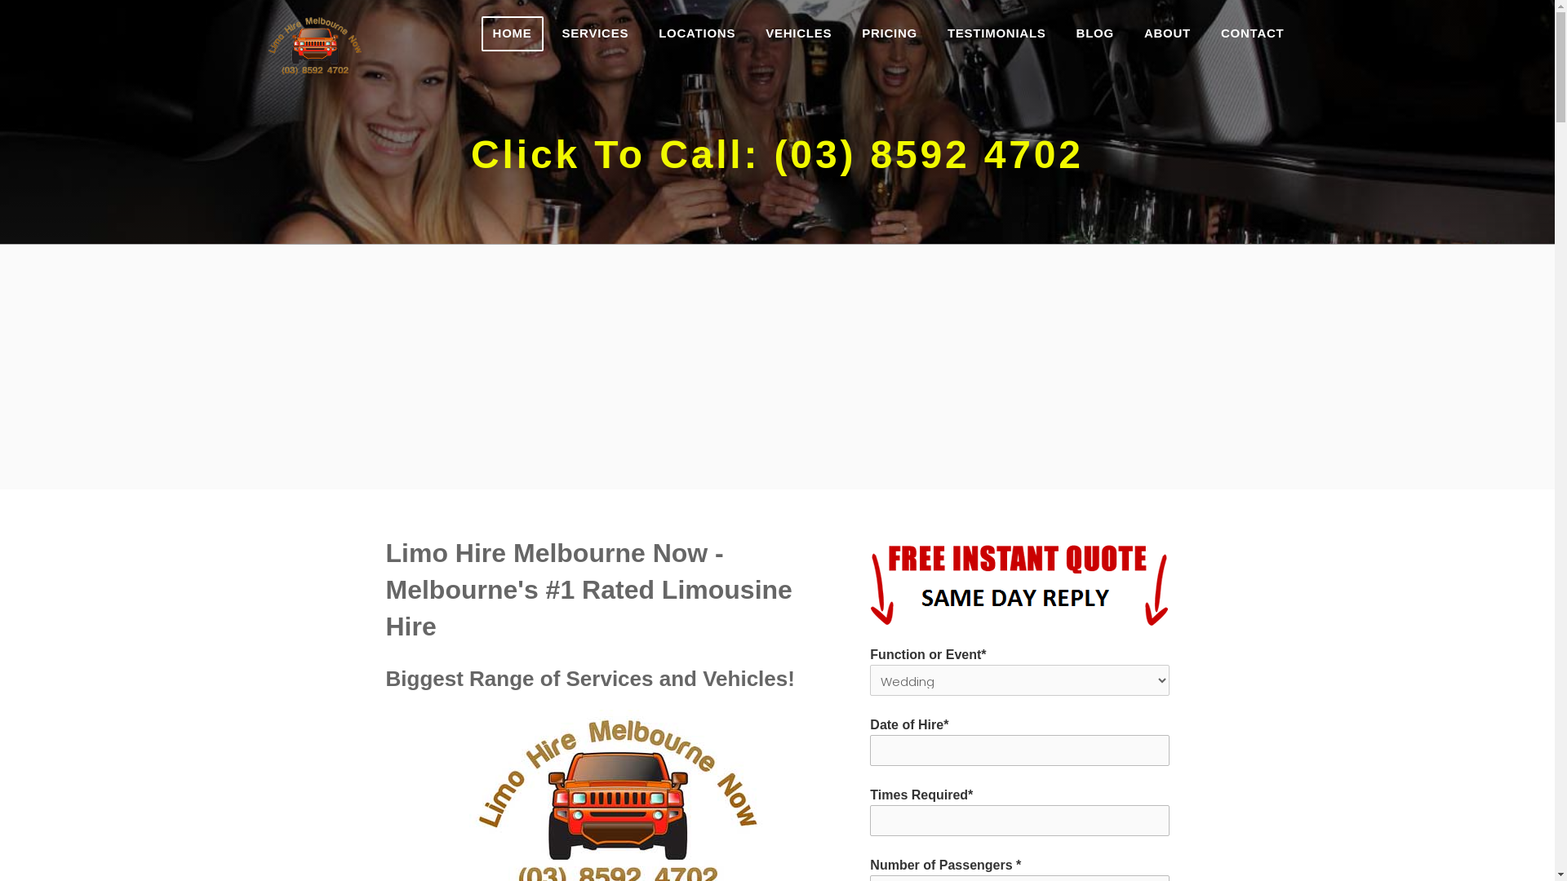 The width and height of the screenshot is (1567, 881). I want to click on SERVICES, so click(596, 34).